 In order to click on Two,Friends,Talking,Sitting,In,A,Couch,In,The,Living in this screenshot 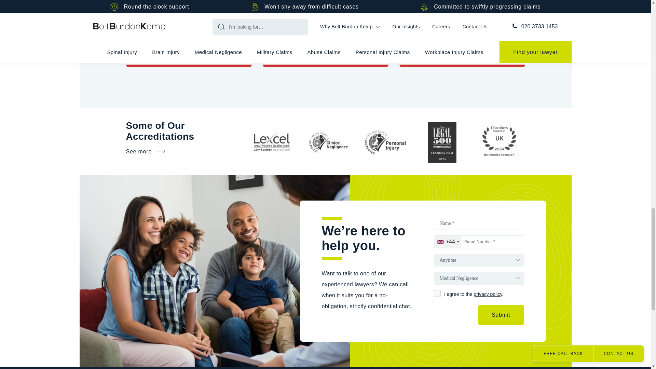, I will do `click(325, 11)`.